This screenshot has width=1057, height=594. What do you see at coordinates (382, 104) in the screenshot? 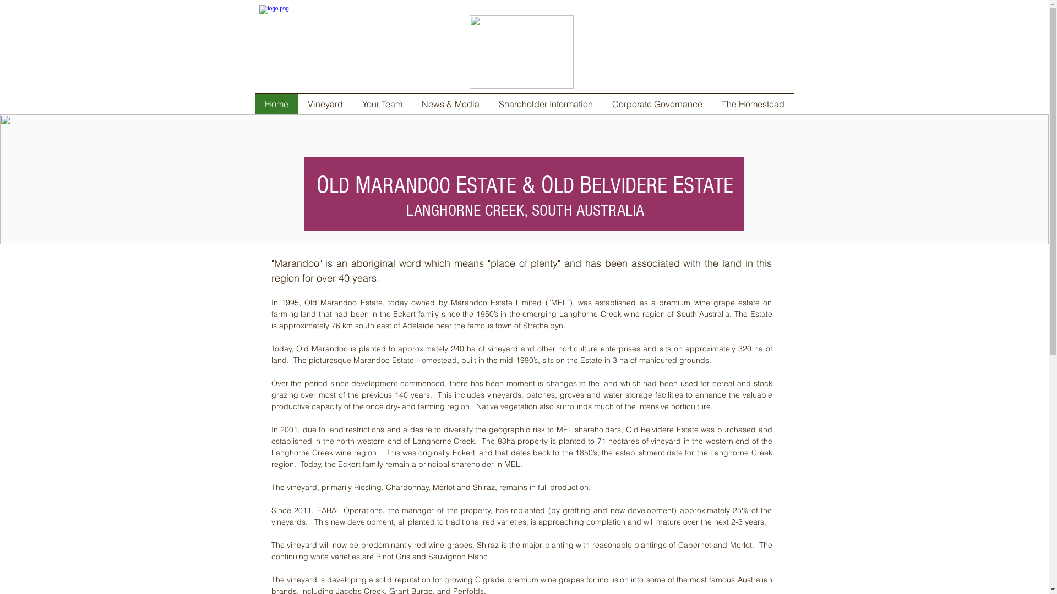
I see `Your Team` at bounding box center [382, 104].